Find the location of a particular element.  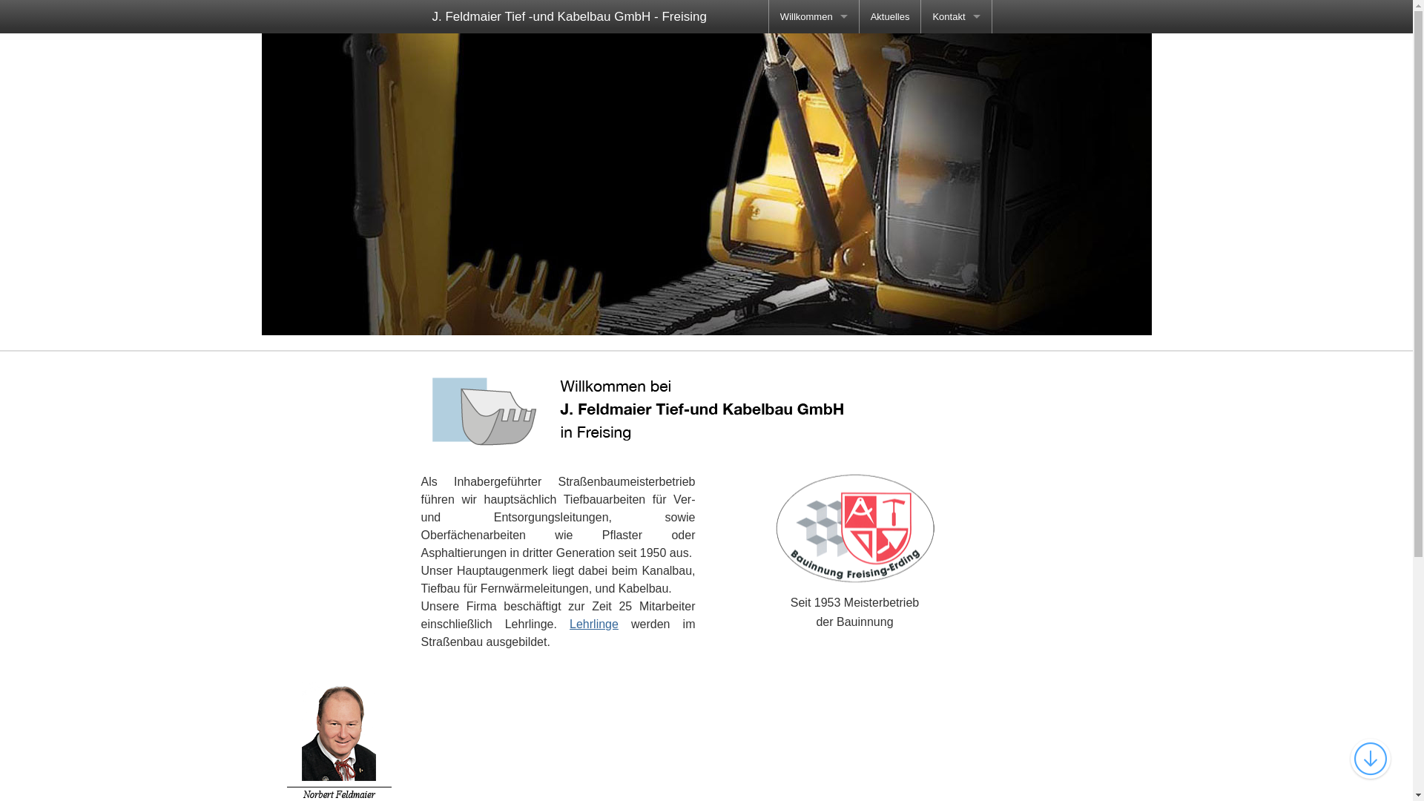

Datenschutz is located at coordinates (814, 184).